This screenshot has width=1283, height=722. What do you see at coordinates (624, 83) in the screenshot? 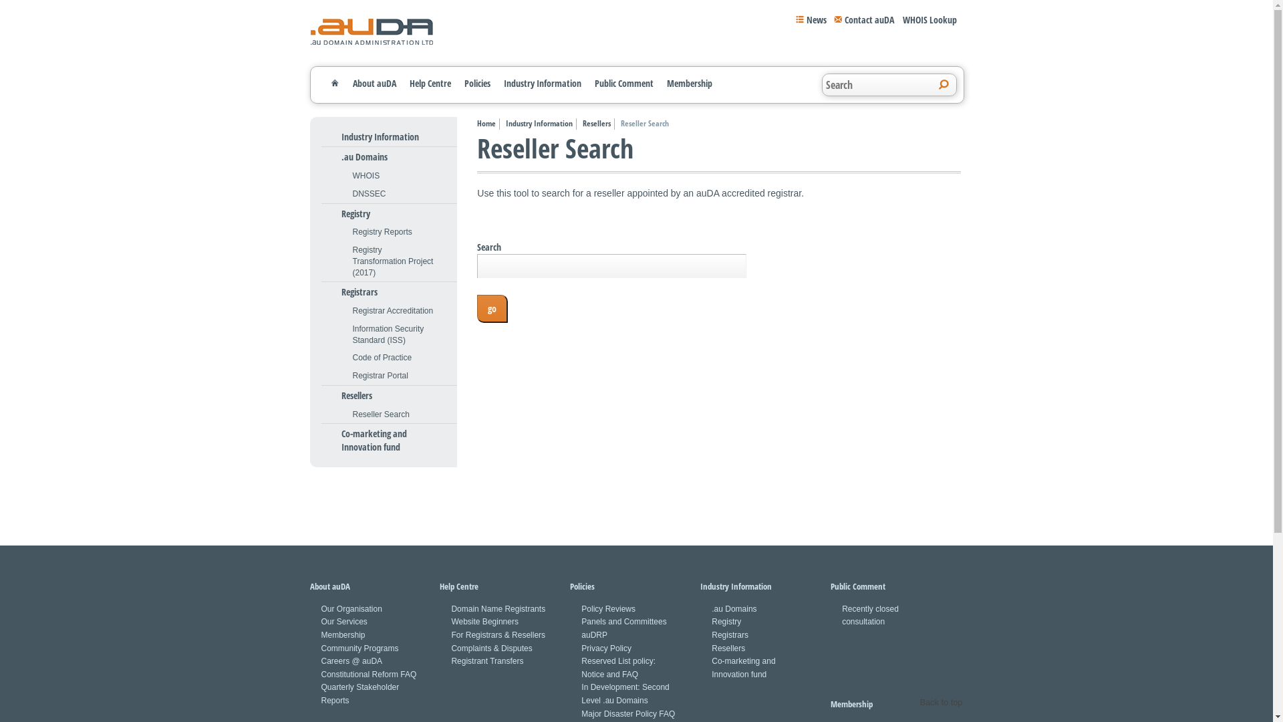
I see `Public Comment` at bounding box center [624, 83].